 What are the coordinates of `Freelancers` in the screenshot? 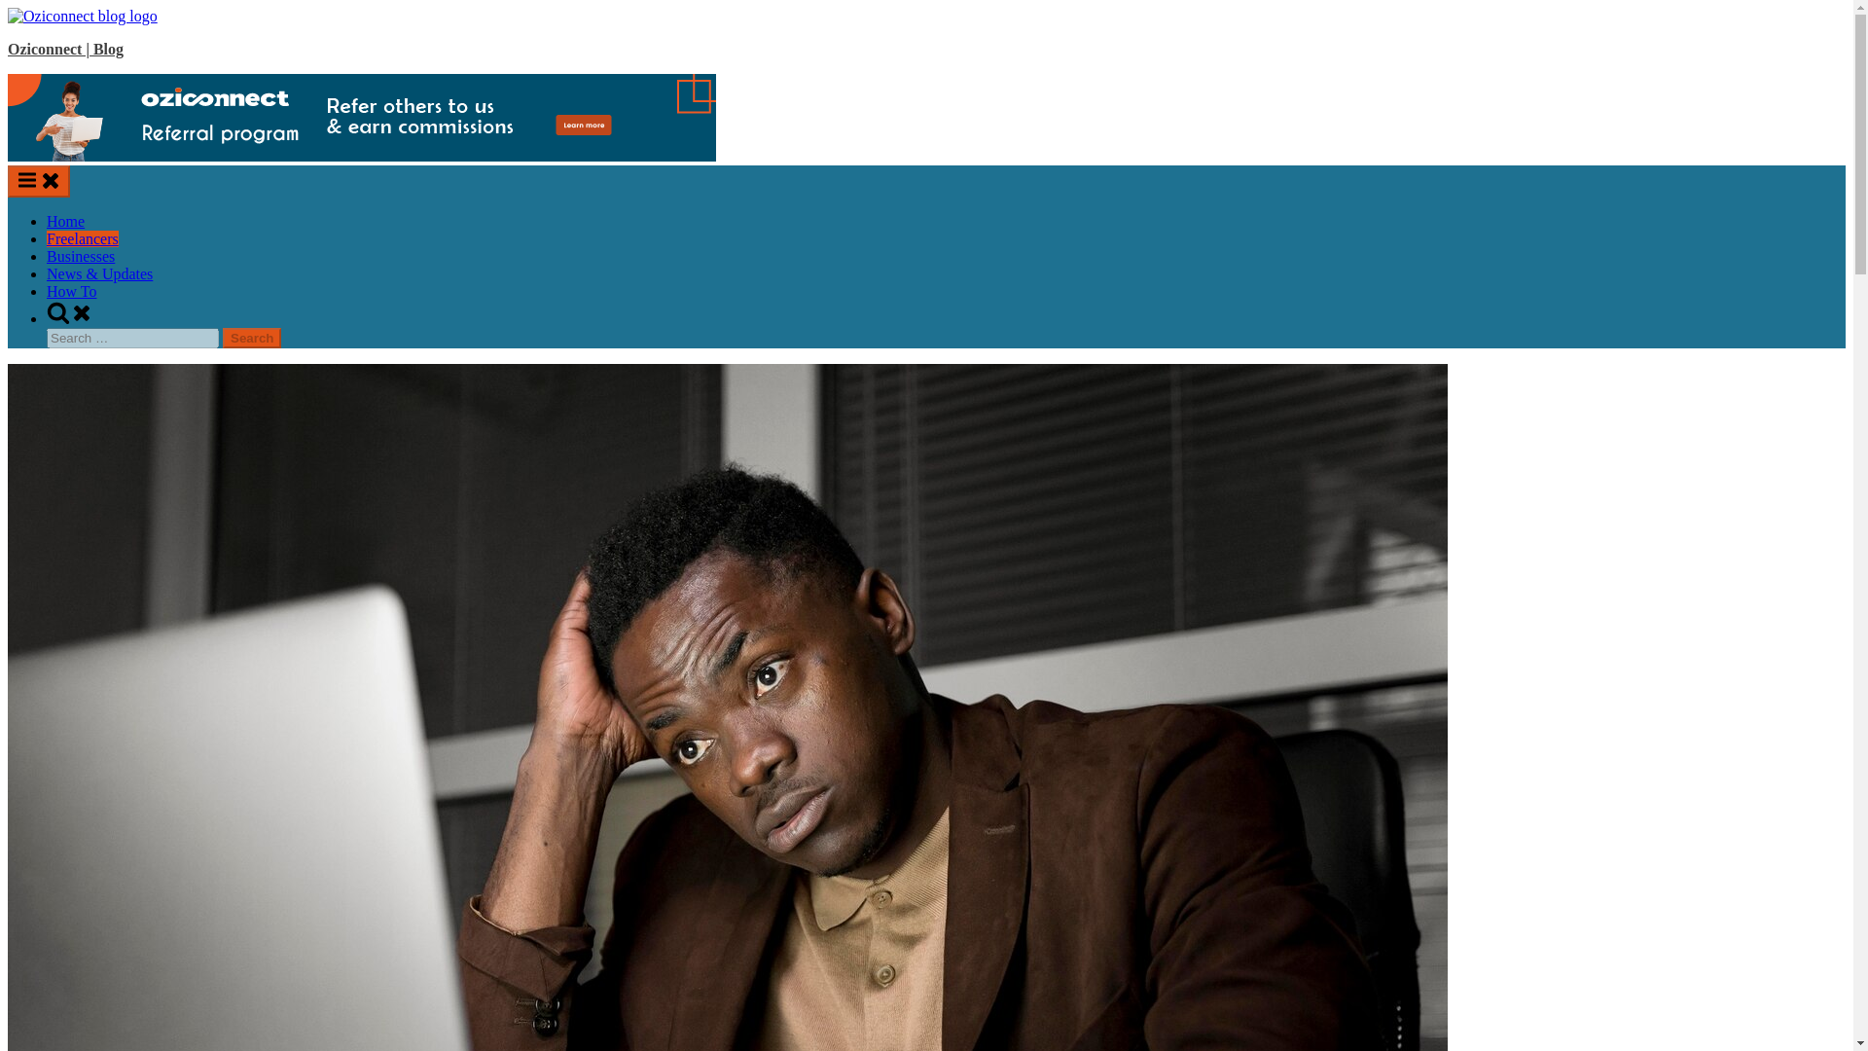 It's located at (83, 237).